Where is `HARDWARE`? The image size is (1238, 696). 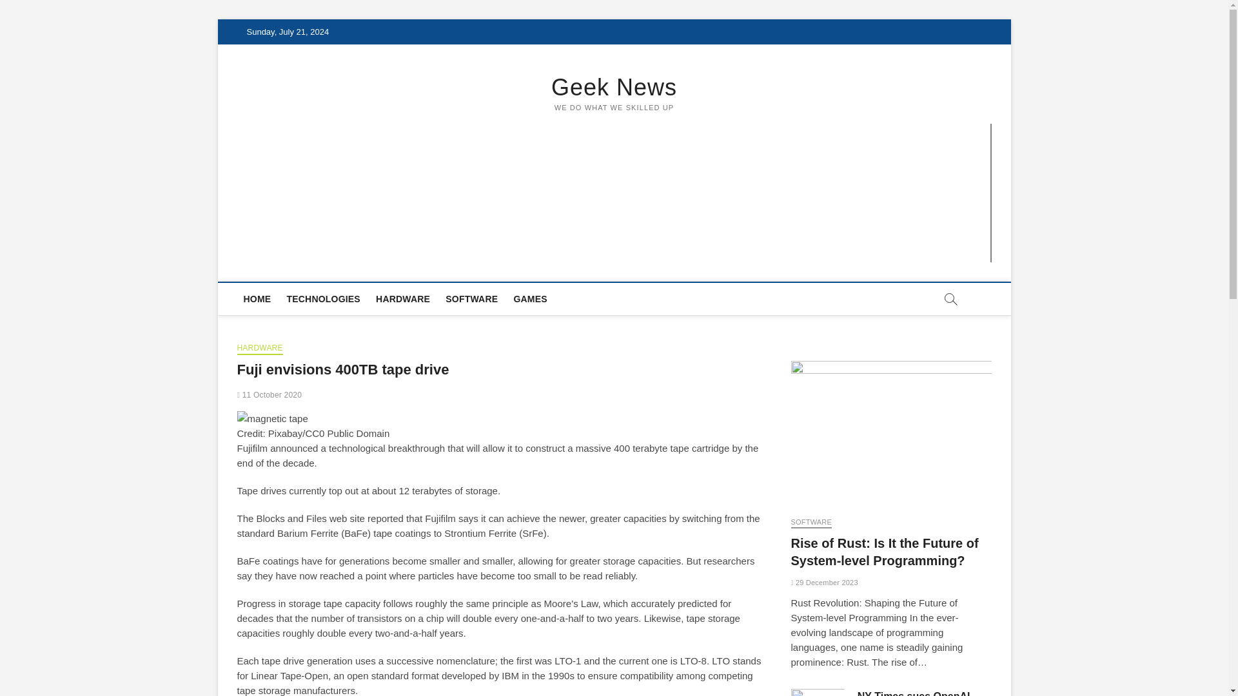 HARDWARE is located at coordinates (402, 299).